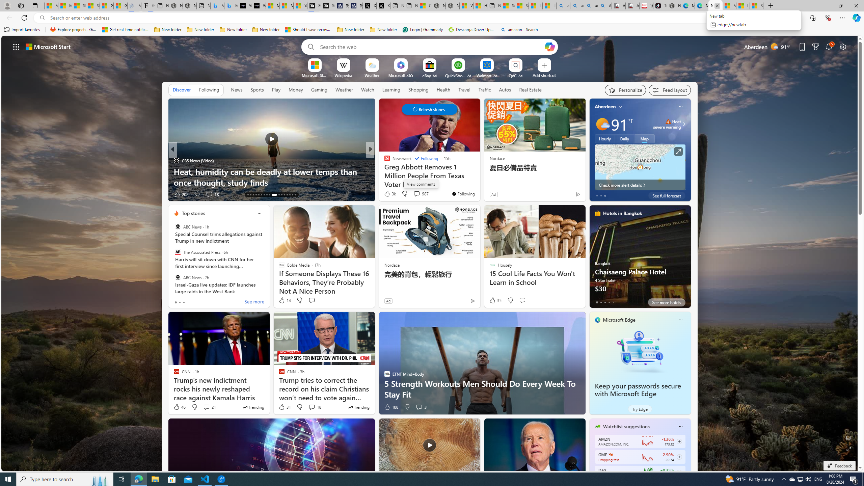  I want to click on View comments 85 Comment, so click(414, 194).